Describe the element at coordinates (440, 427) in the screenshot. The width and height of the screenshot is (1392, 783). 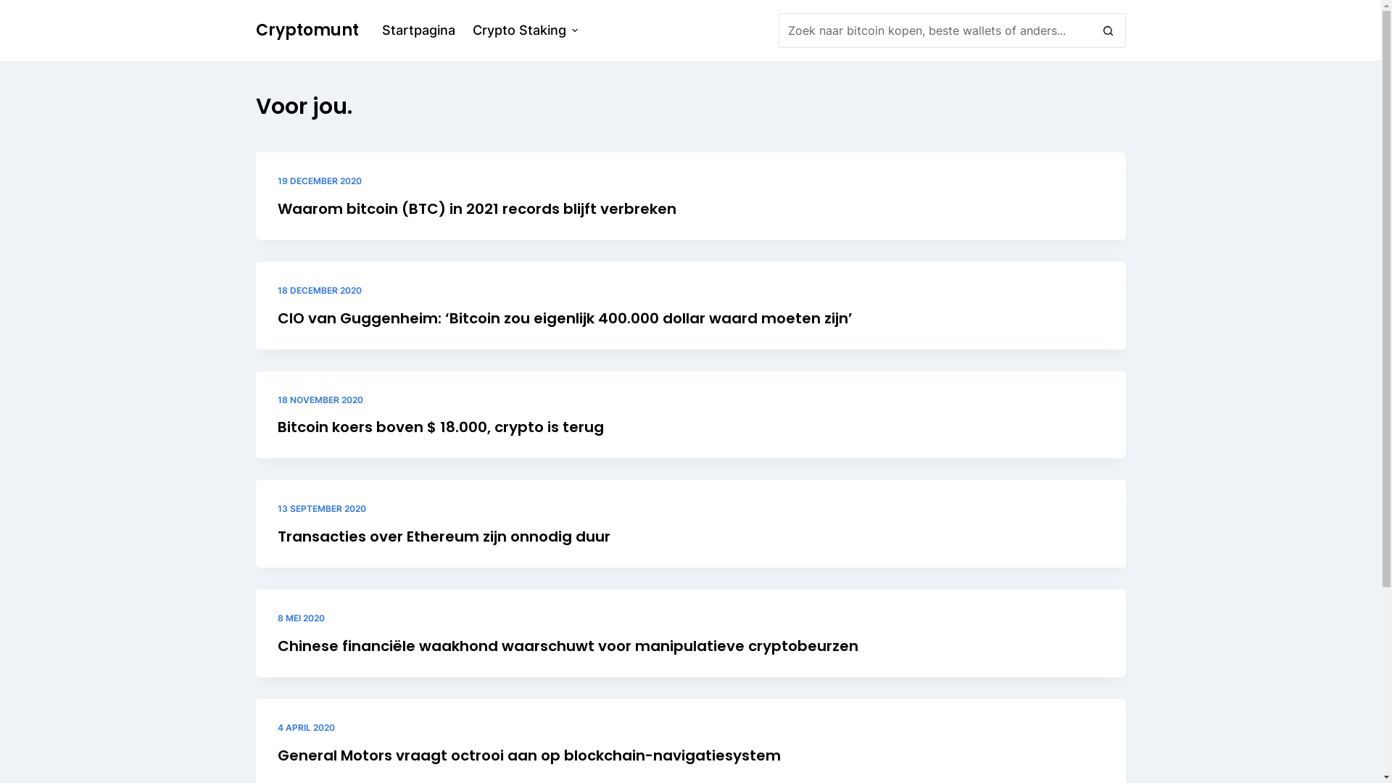
I see `Bitcoin koers boven $ 18.000, crypto is terug` at that location.